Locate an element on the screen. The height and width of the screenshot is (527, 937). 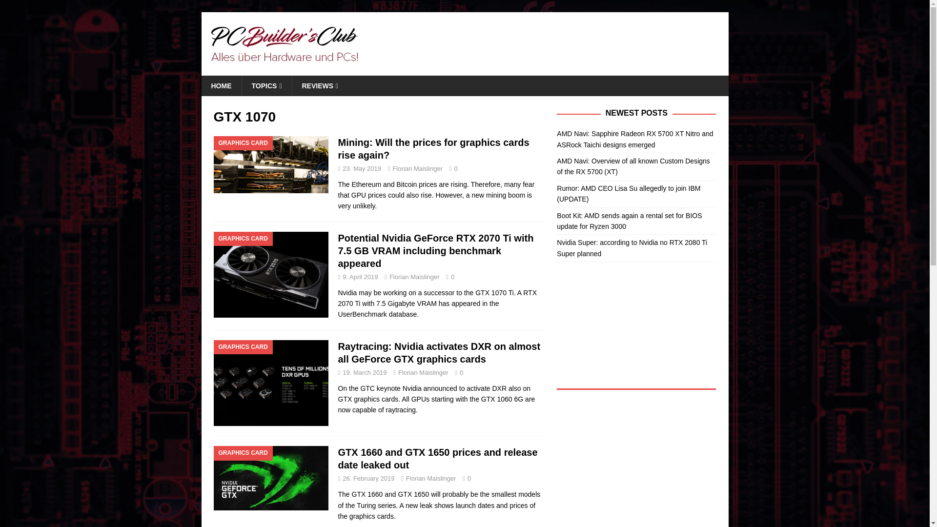
Mining: Will the prices for graphics cards rise again? is located at coordinates (433, 148).